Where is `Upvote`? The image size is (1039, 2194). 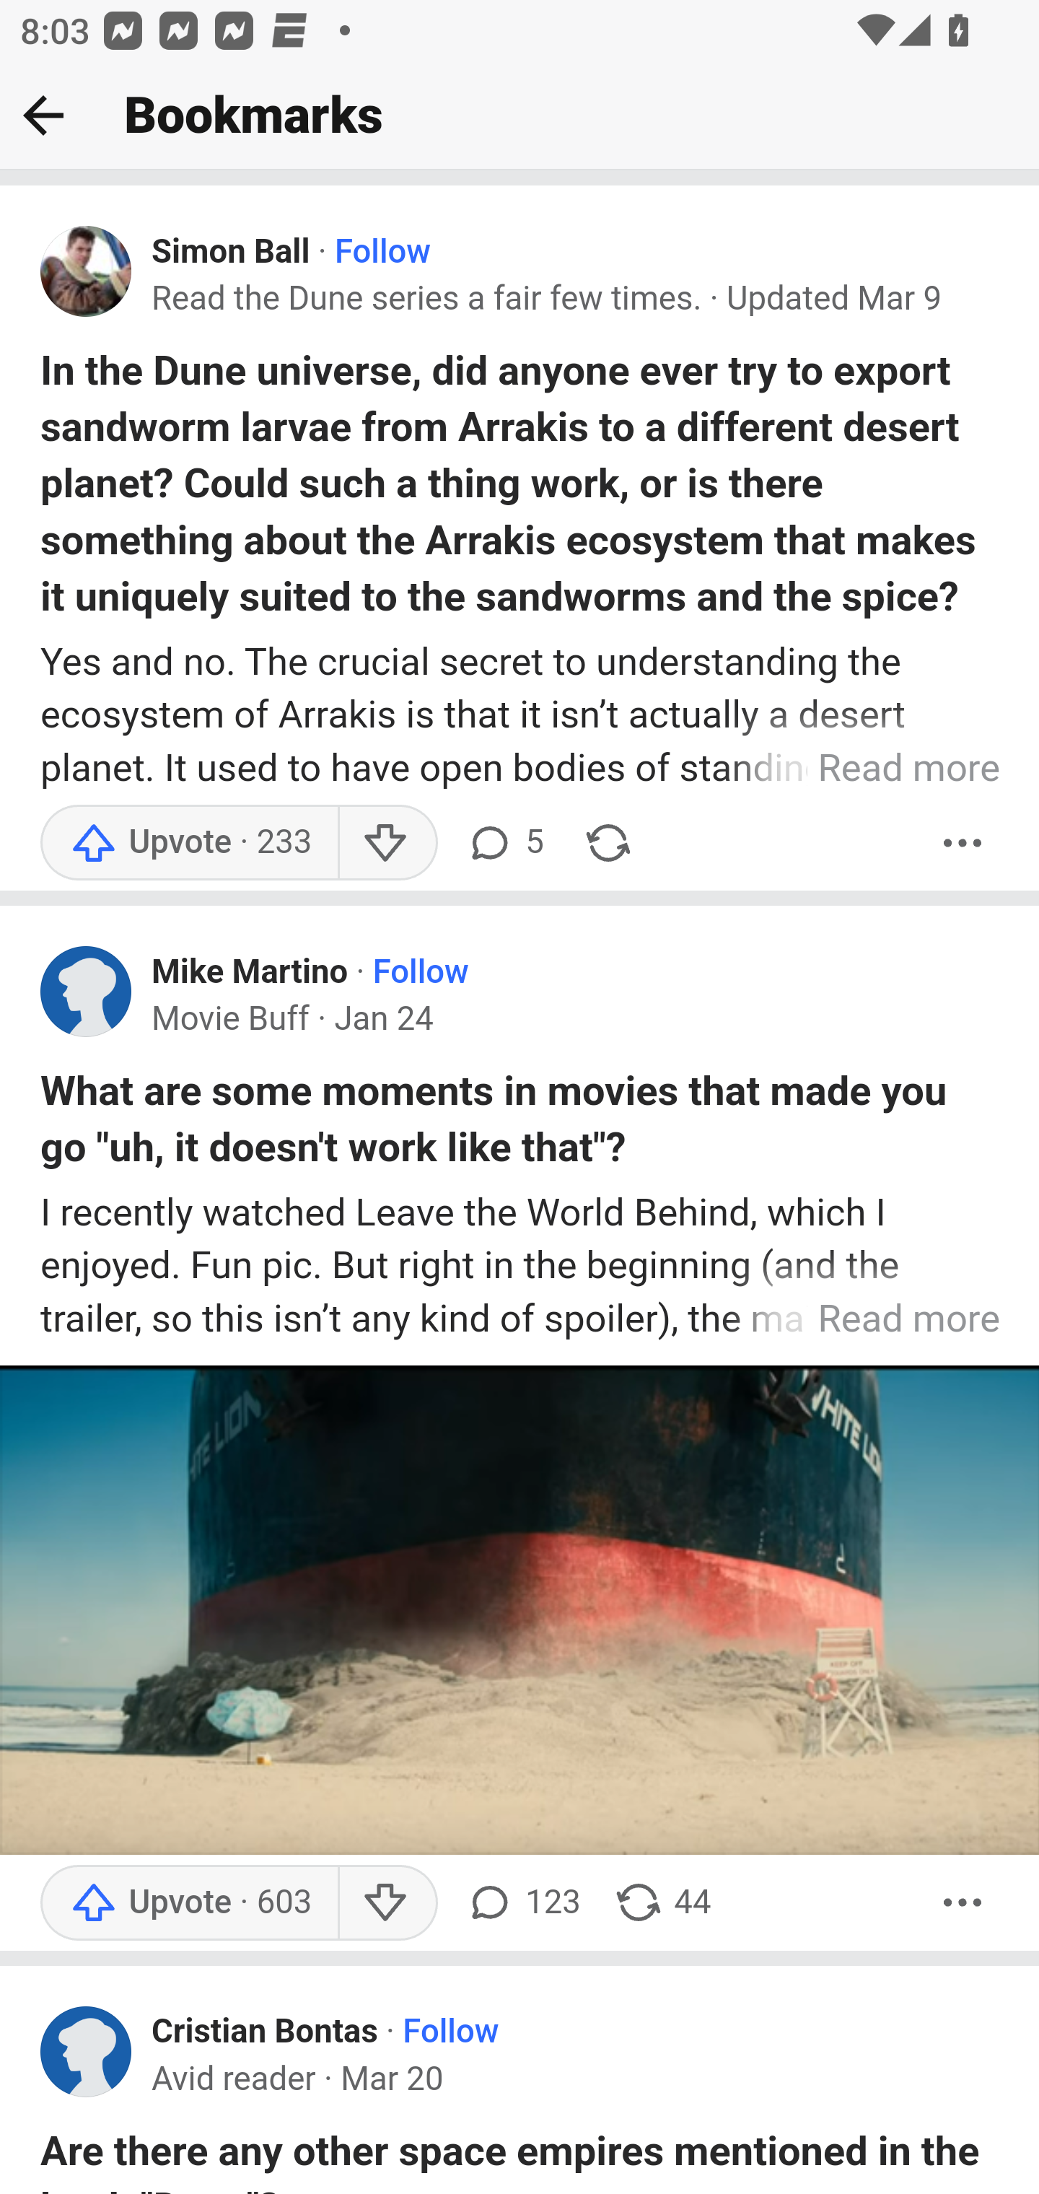 Upvote is located at coordinates (189, 1902).